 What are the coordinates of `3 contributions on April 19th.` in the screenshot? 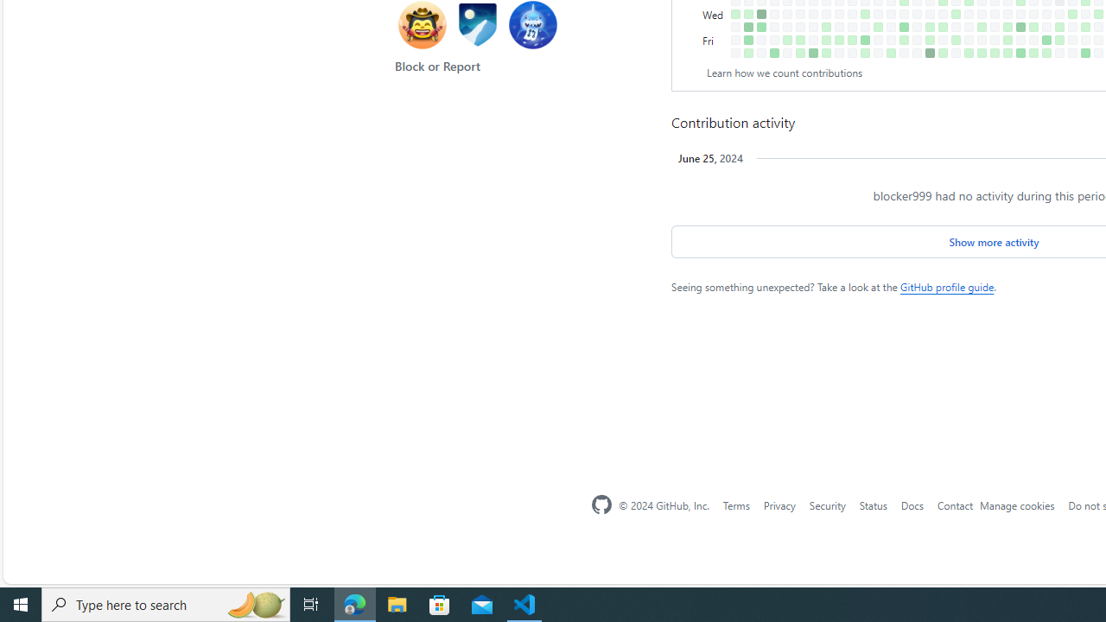 It's located at (930, 40).